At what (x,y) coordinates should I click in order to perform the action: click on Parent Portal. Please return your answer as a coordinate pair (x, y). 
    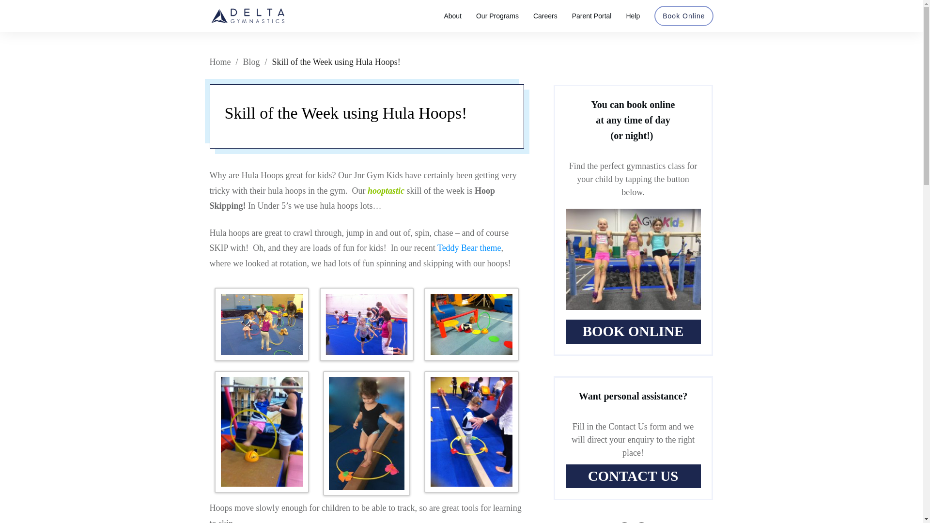
    Looking at the image, I should click on (592, 16).